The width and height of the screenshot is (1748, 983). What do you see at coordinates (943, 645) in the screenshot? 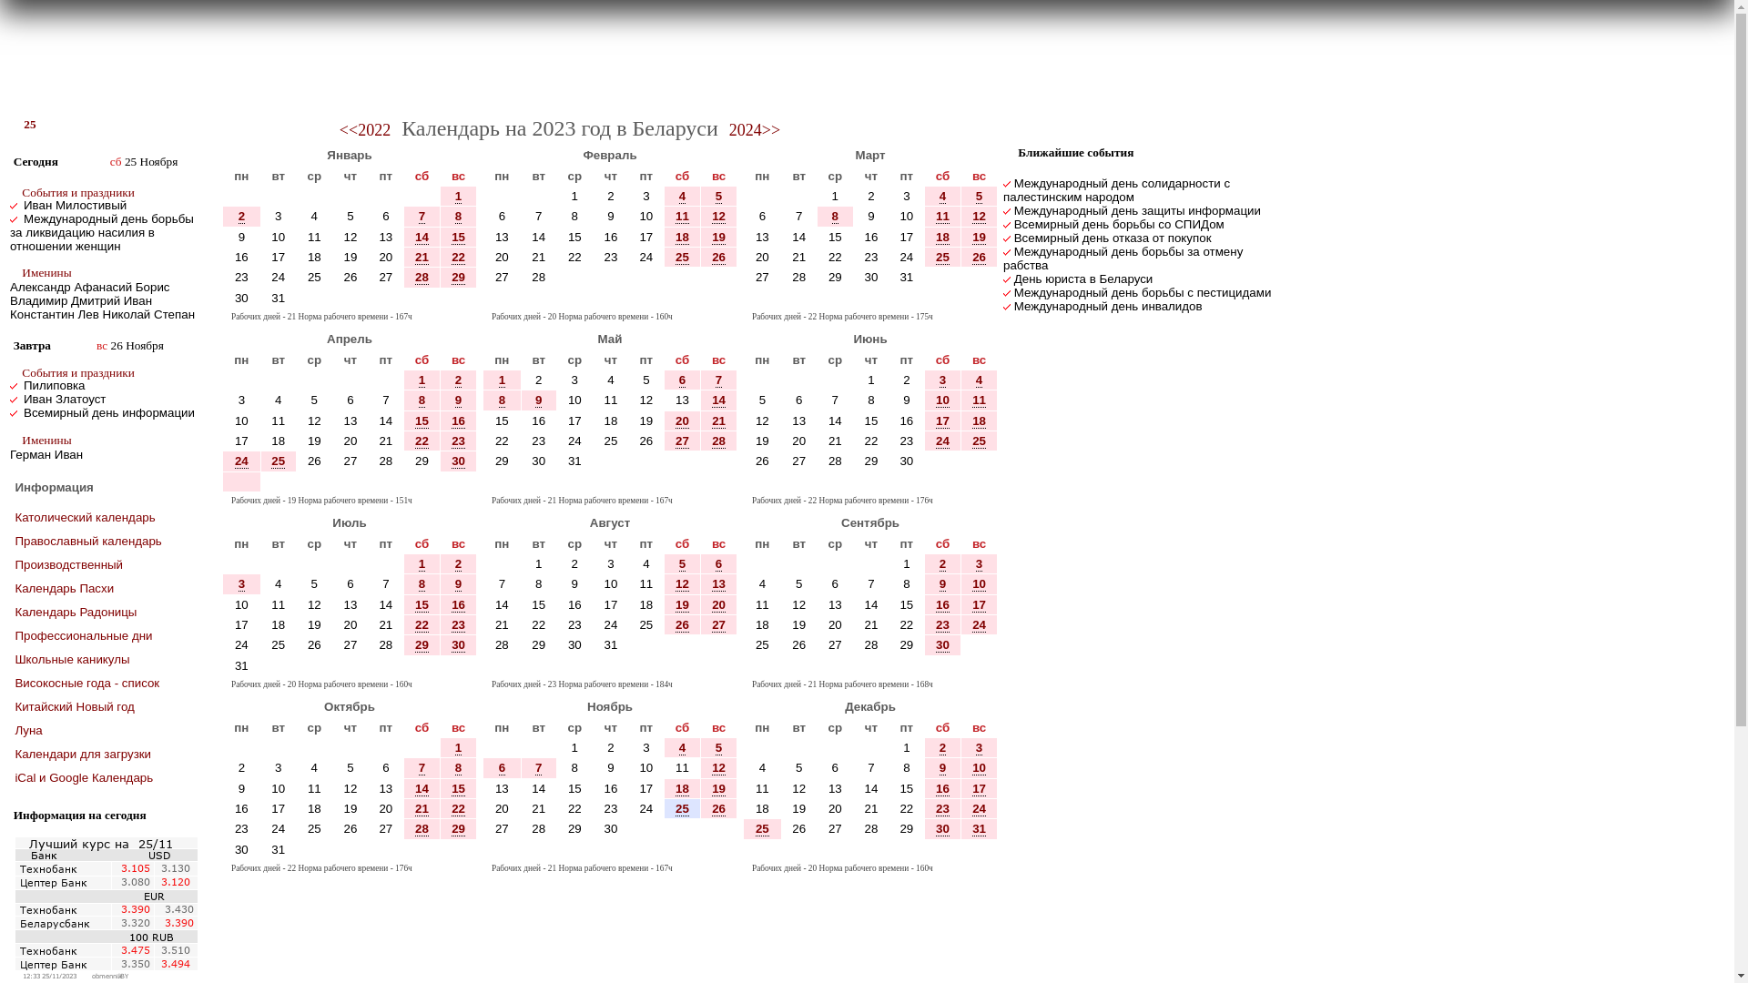
I see `30` at bounding box center [943, 645].